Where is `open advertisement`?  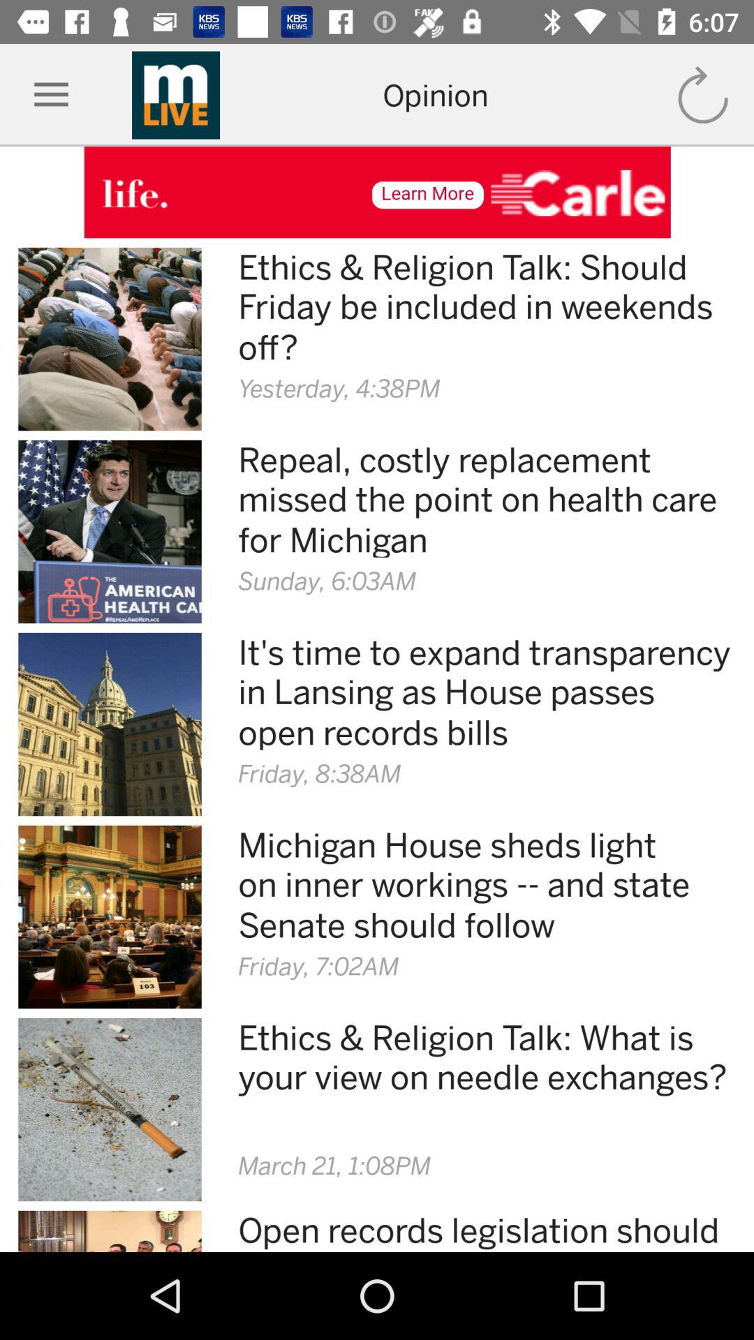
open advertisement is located at coordinates (377, 193).